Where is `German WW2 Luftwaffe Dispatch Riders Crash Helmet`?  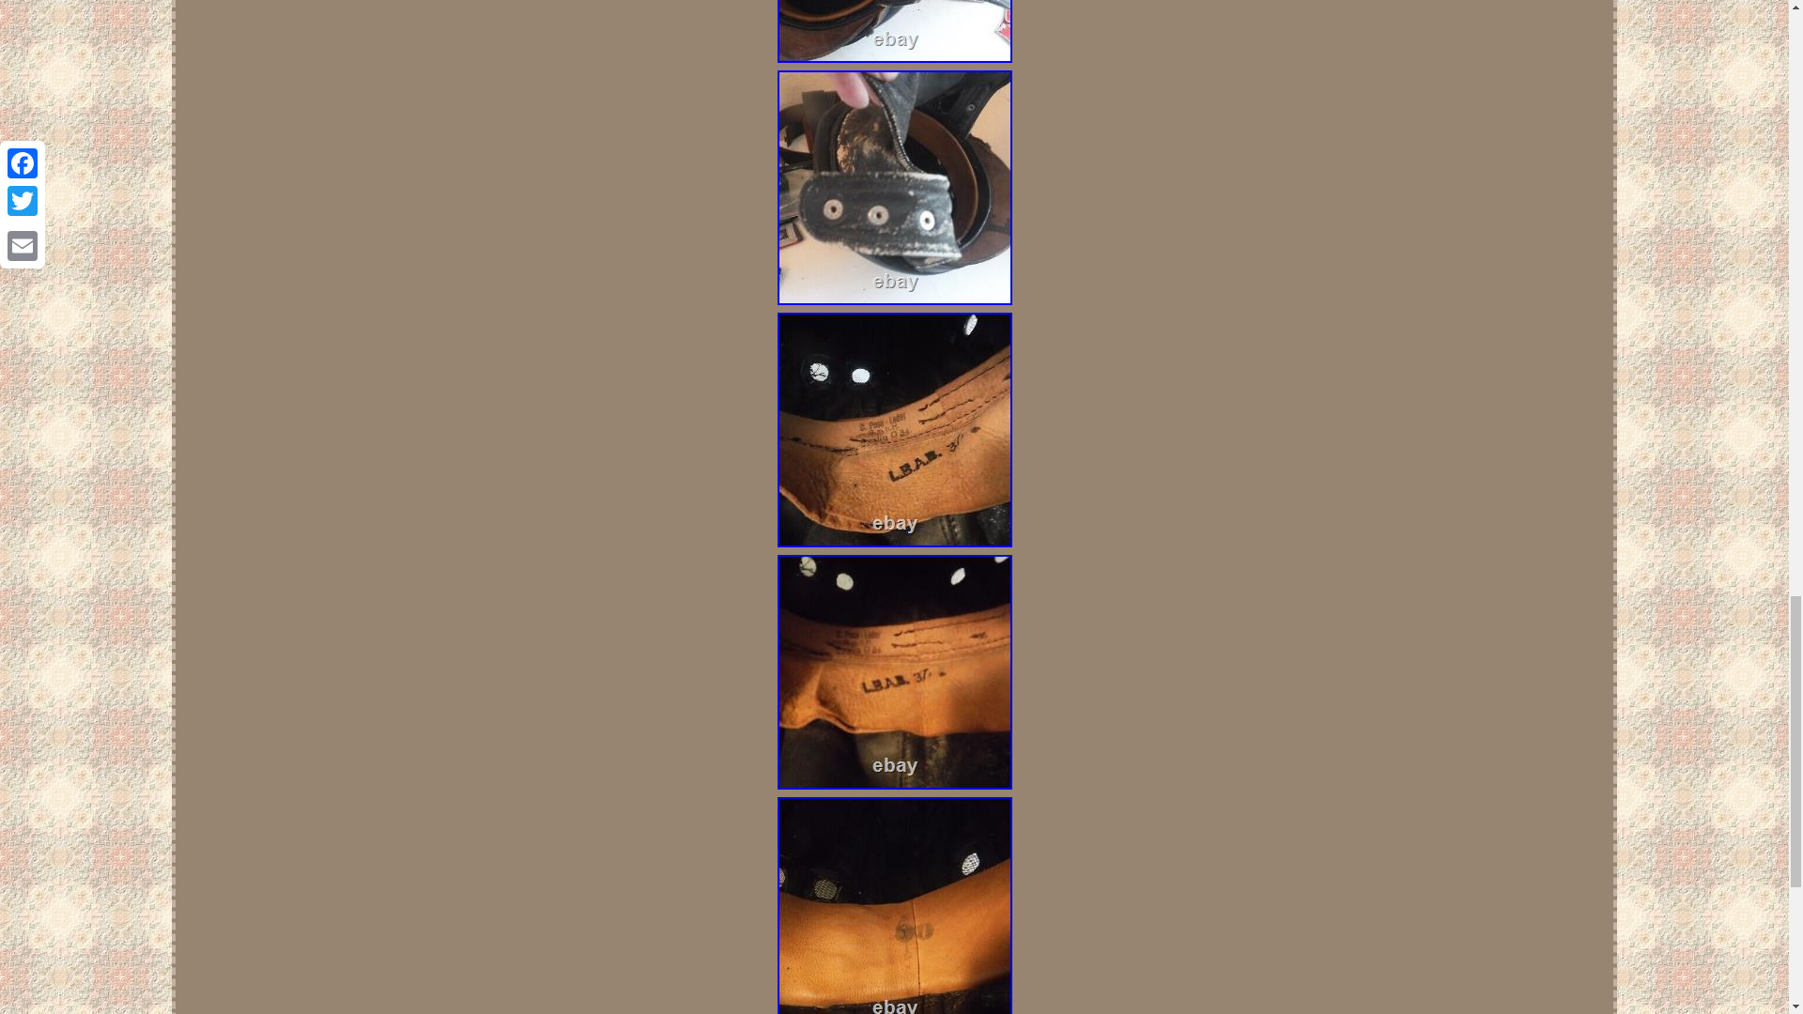
German WW2 Luftwaffe Dispatch Riders Crash Helmet is located at coordinates (894, 31).